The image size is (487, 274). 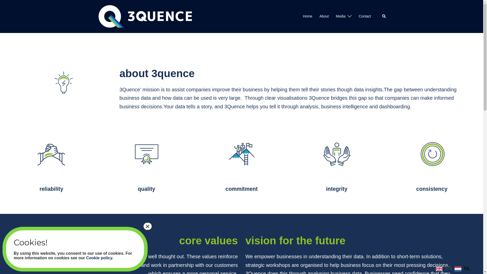 What do you see at coordinates (99, 258) in the screenshot?
I see `Cookie policy.` at bounding box center [99, 258].